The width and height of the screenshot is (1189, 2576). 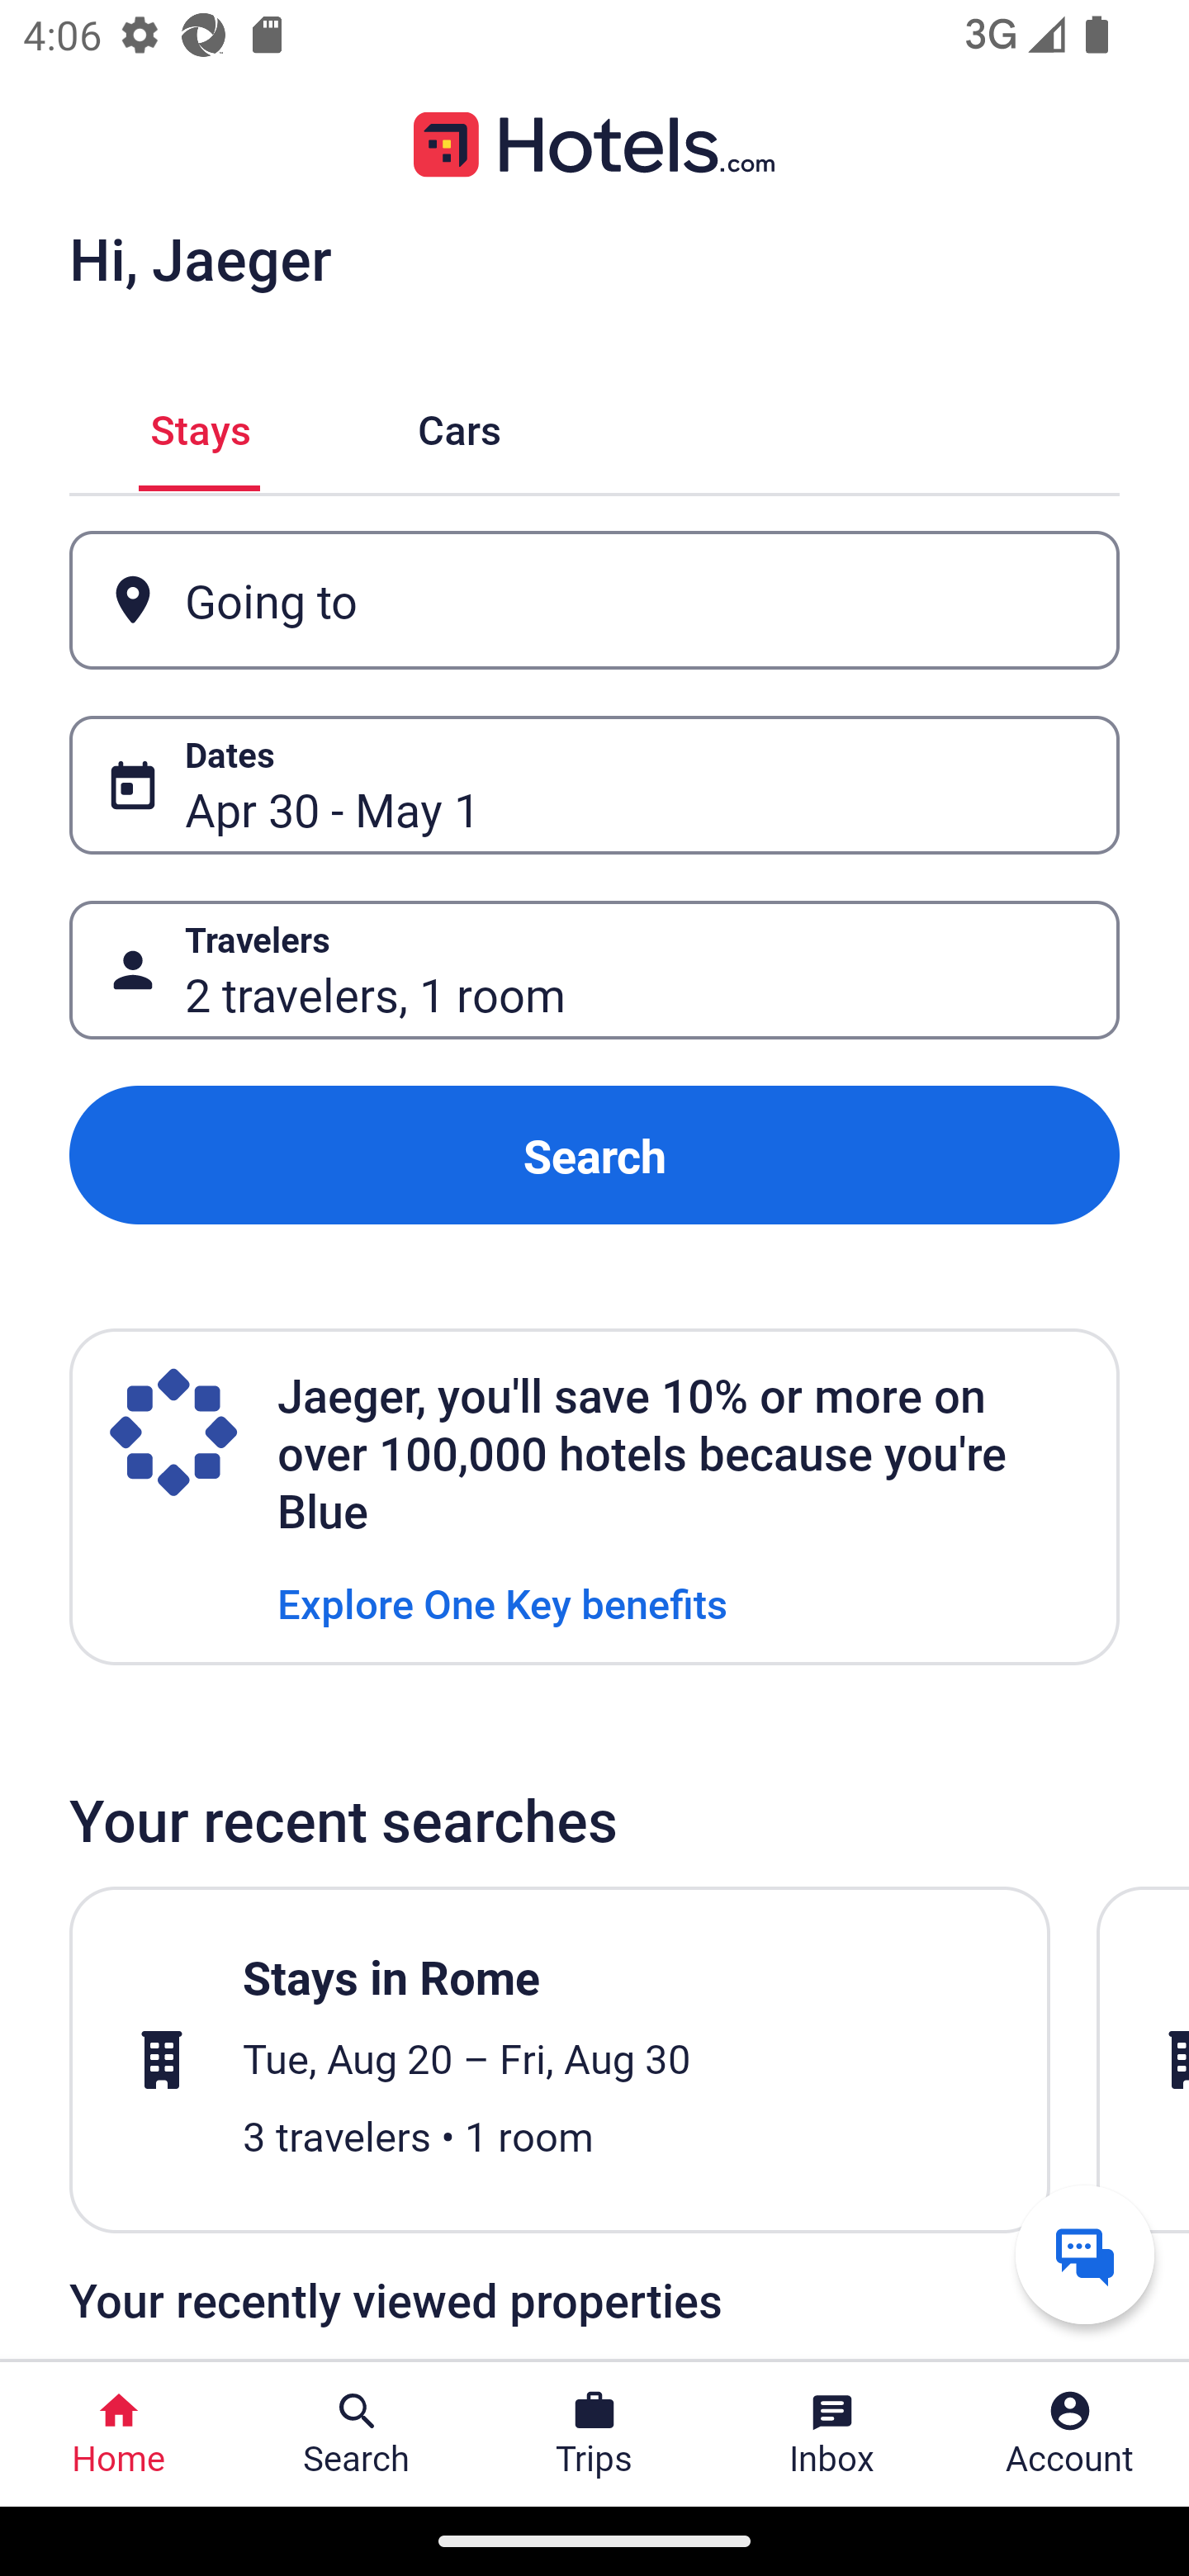 What do you see at coordinates (594, 971) in the screenshot?
I see `Travelers Button 2 travelers, 1 room` at bounding box center [594, 971].